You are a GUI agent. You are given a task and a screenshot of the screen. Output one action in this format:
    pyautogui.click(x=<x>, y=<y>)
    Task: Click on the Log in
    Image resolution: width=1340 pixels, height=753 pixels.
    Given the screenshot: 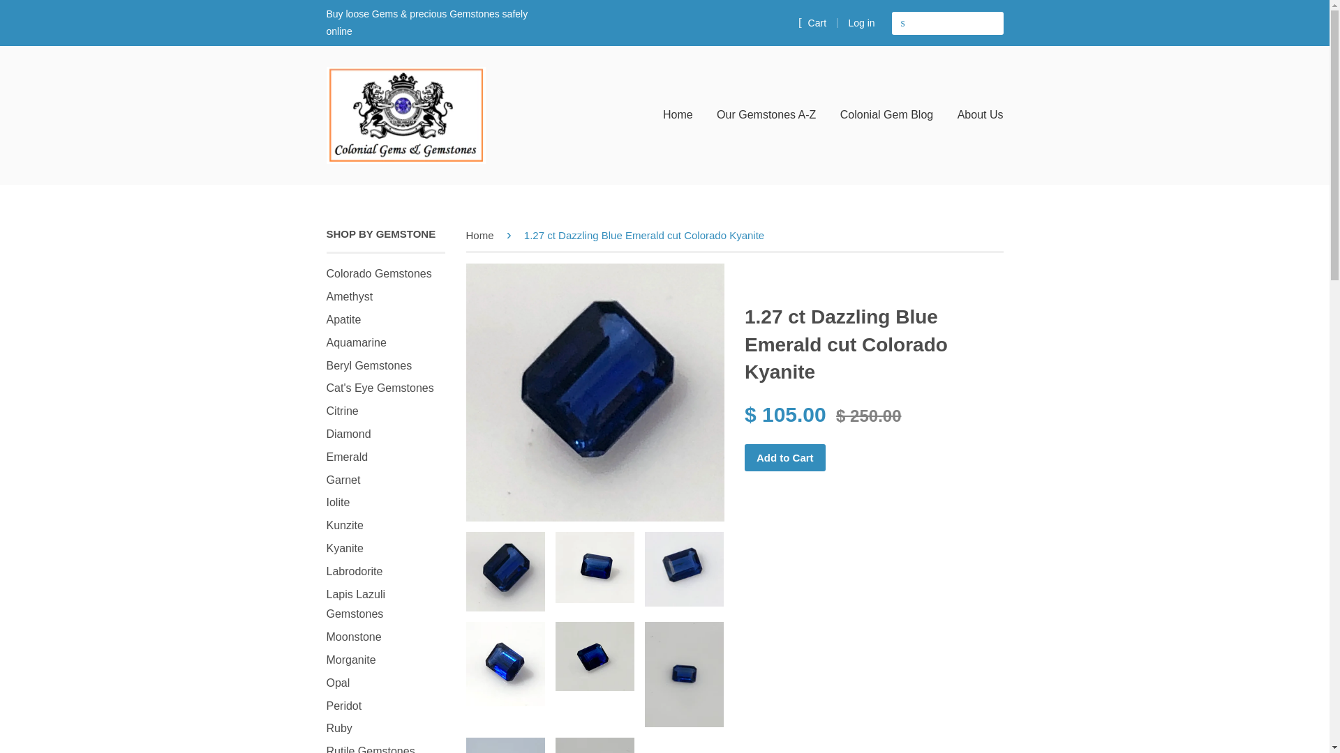 What is the action you would take?
    pyautogui.click(x=861, y=22)
    